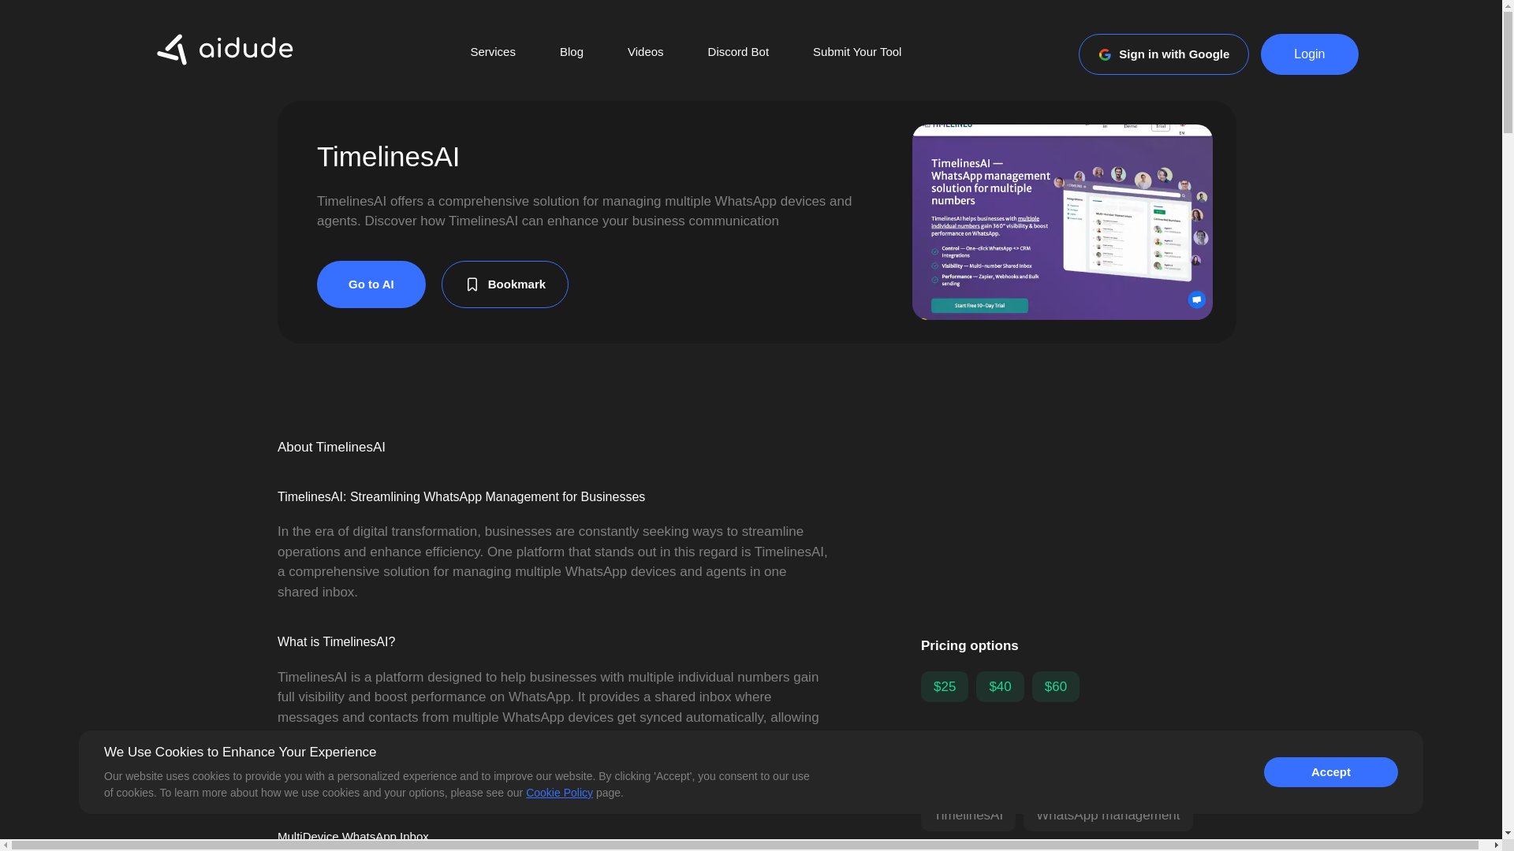 The image size is (1514, 851). What do you see at coordinates (1006, 845) in the screenshot?
I see `business communication` at bounding box center [1006, 845].